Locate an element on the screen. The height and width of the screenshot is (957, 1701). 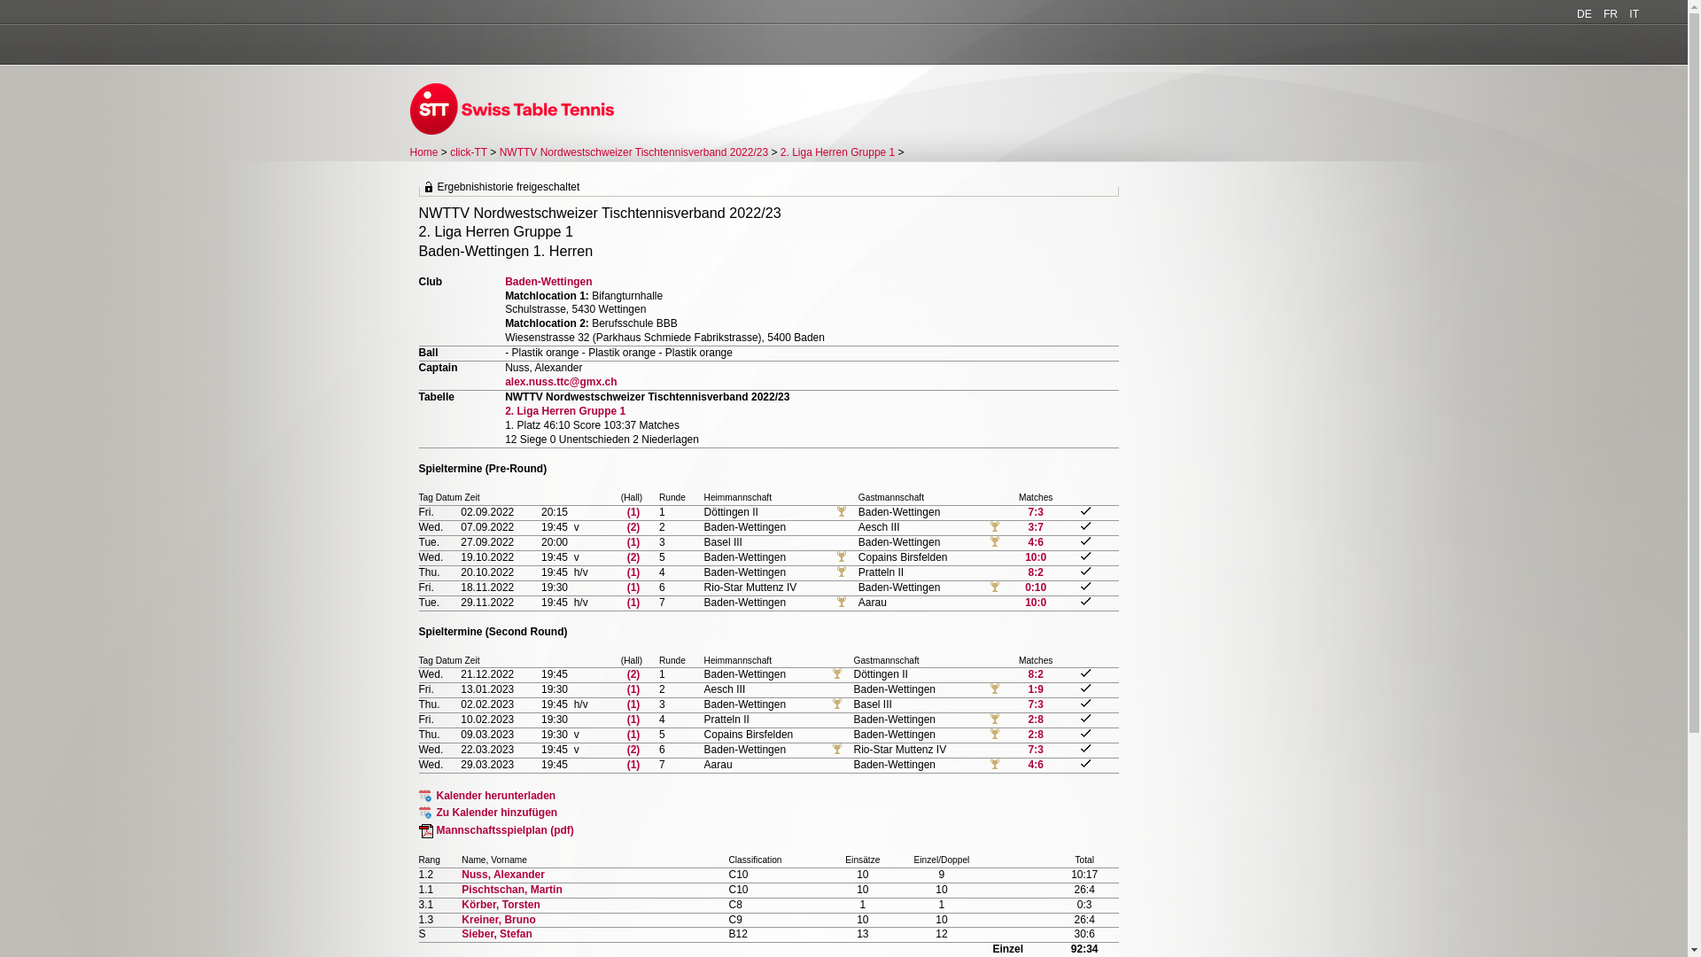
click-TT is located at coordinates (469, 152).